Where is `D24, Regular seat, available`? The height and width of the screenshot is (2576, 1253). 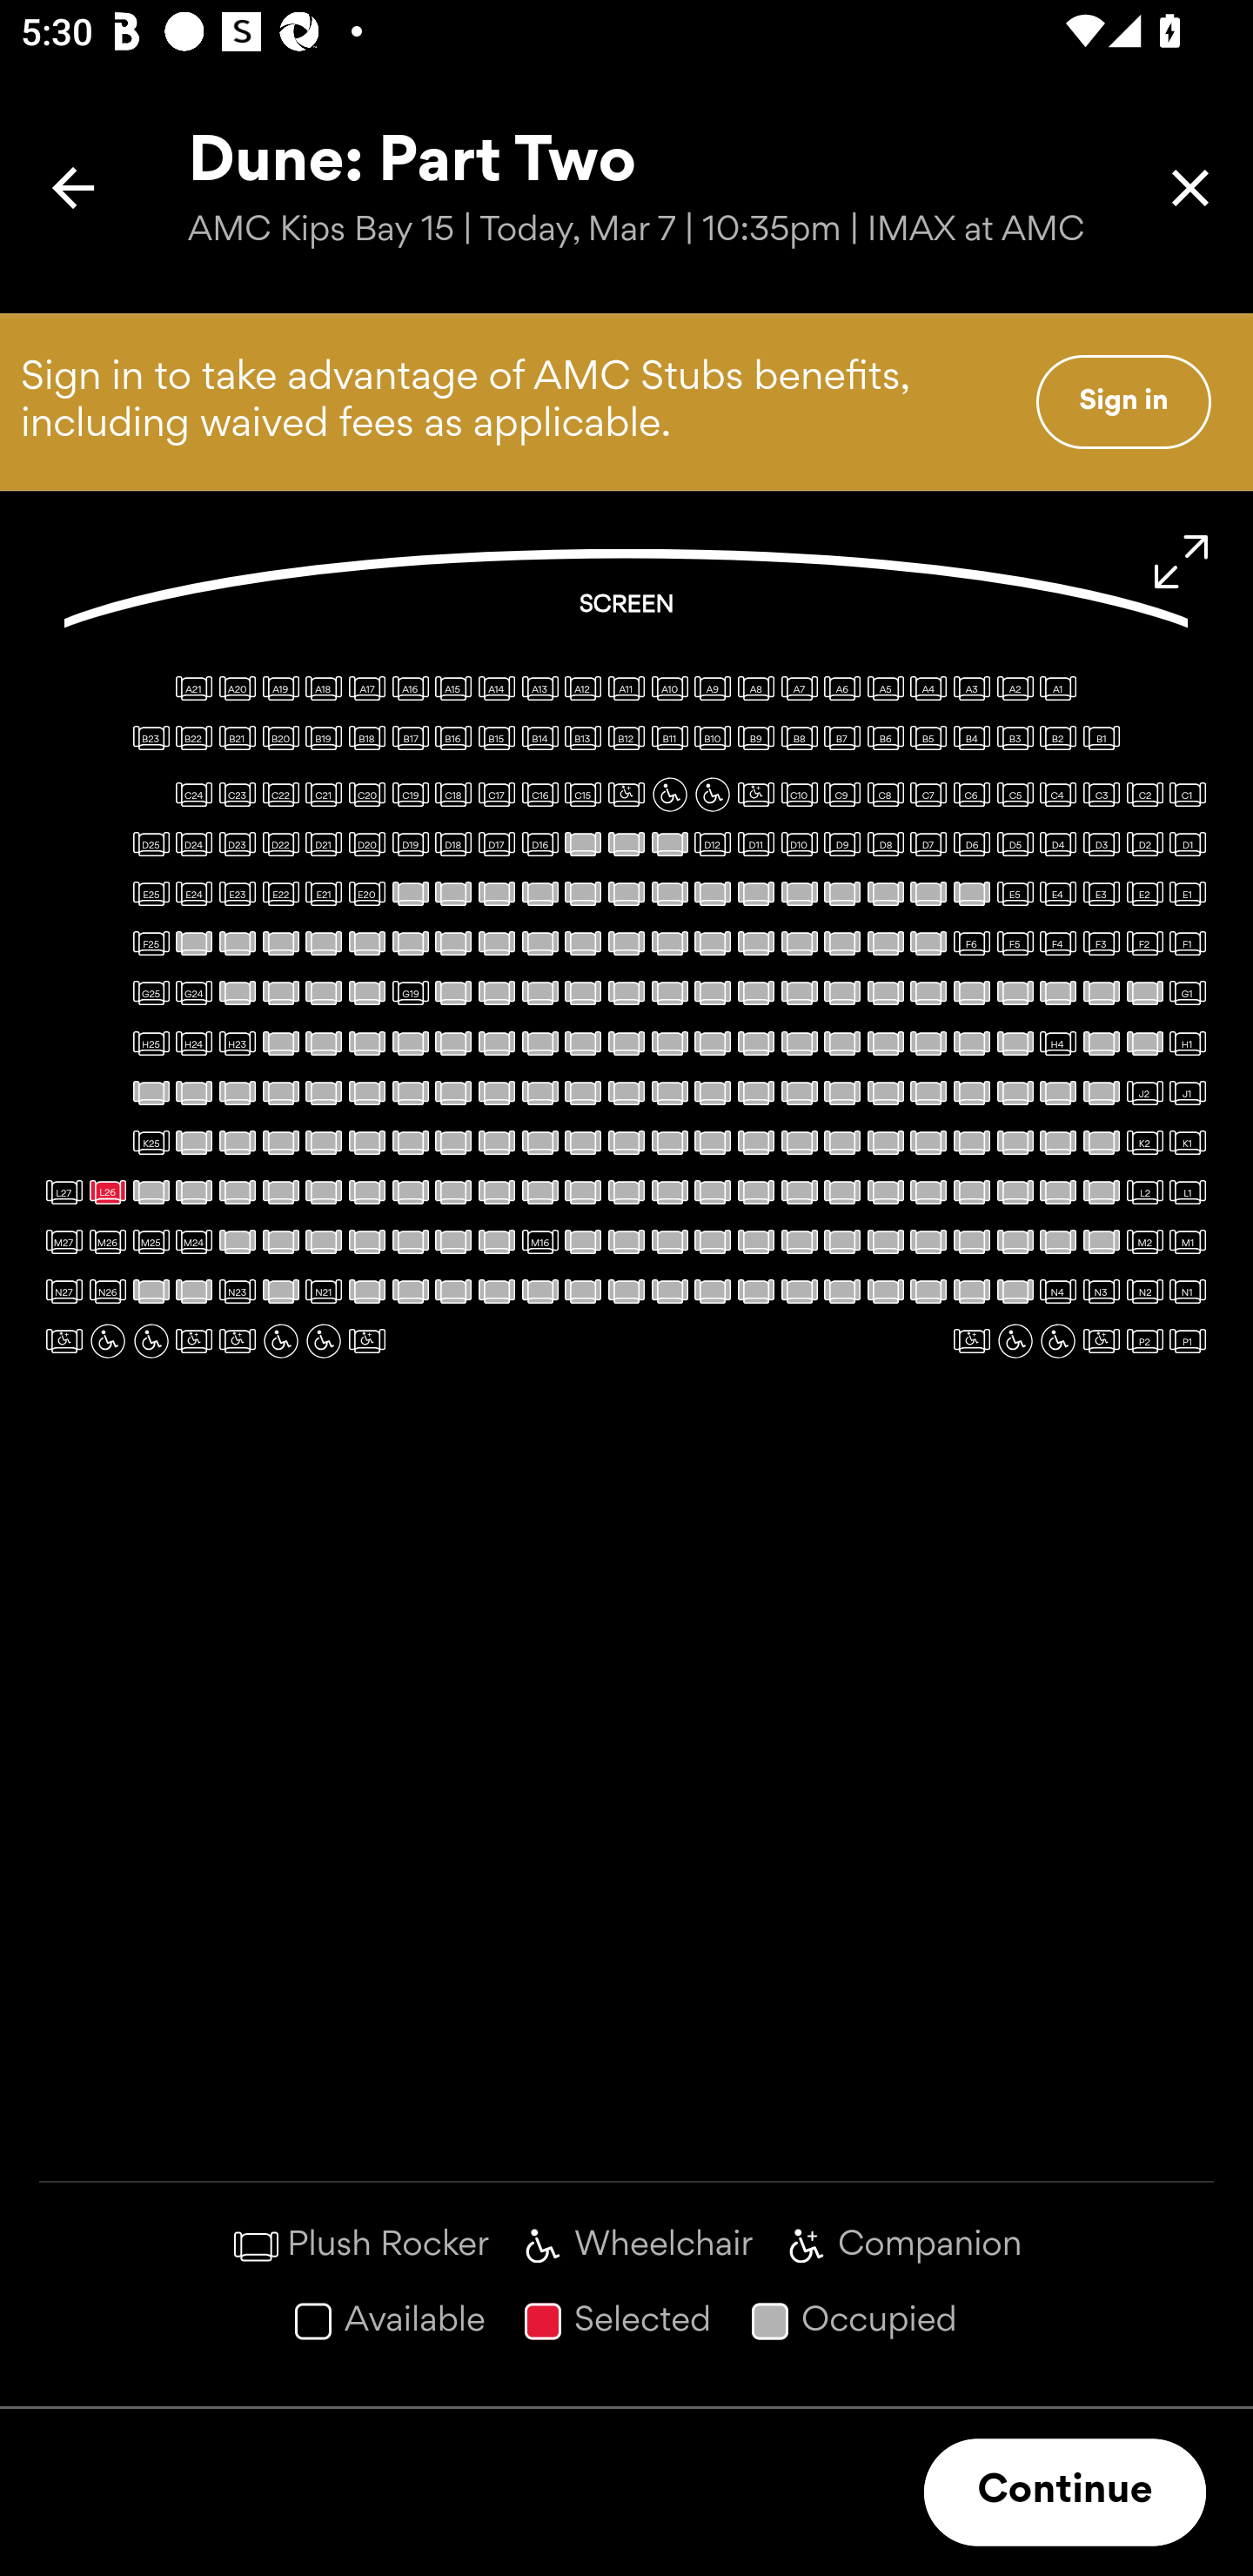 D24, Regular seat, available is located at coordinates (193, 843).